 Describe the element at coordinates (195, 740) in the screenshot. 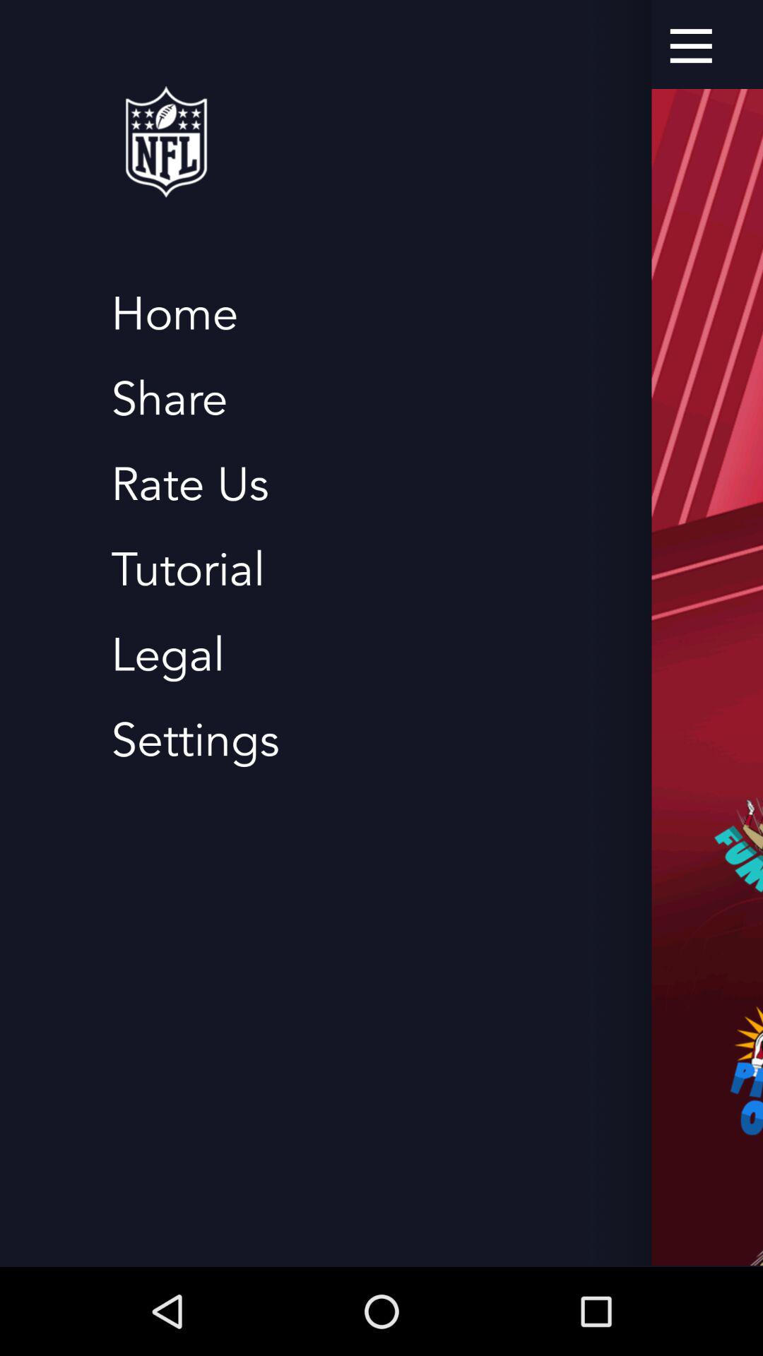

I see `jump to the settings item` at that location.